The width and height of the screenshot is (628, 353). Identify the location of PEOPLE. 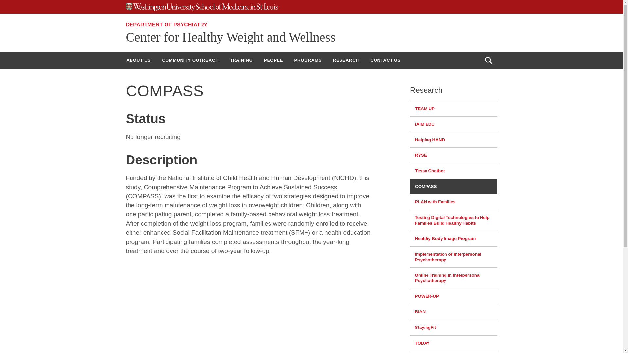
(273, 60).